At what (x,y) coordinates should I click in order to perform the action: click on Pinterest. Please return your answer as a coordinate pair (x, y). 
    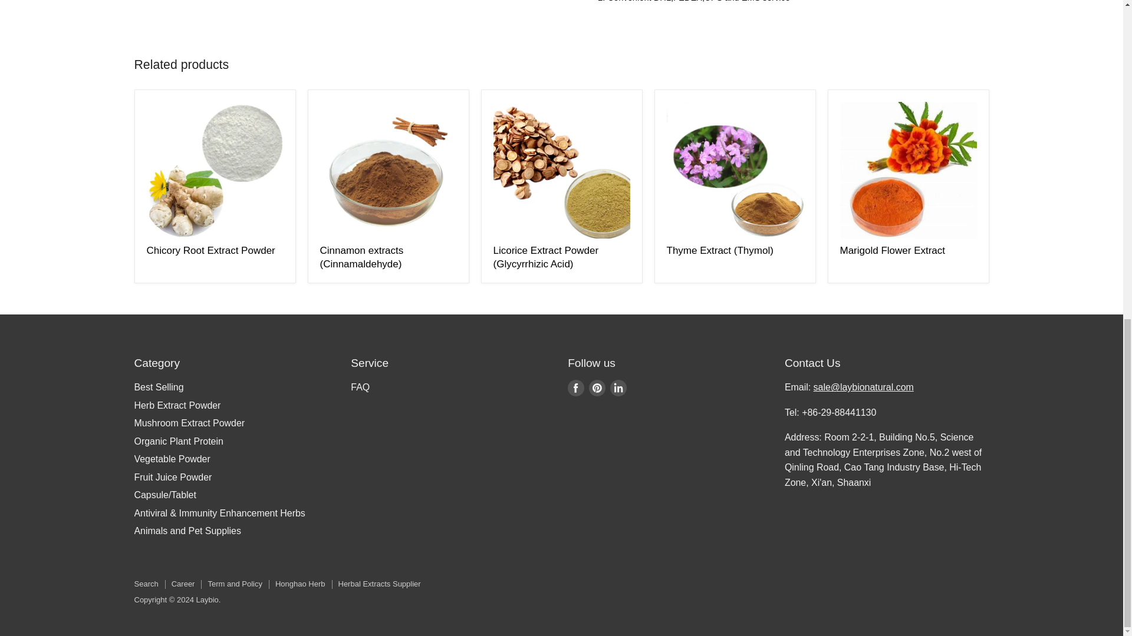
    Looking at the image, I should click on (597, 388).